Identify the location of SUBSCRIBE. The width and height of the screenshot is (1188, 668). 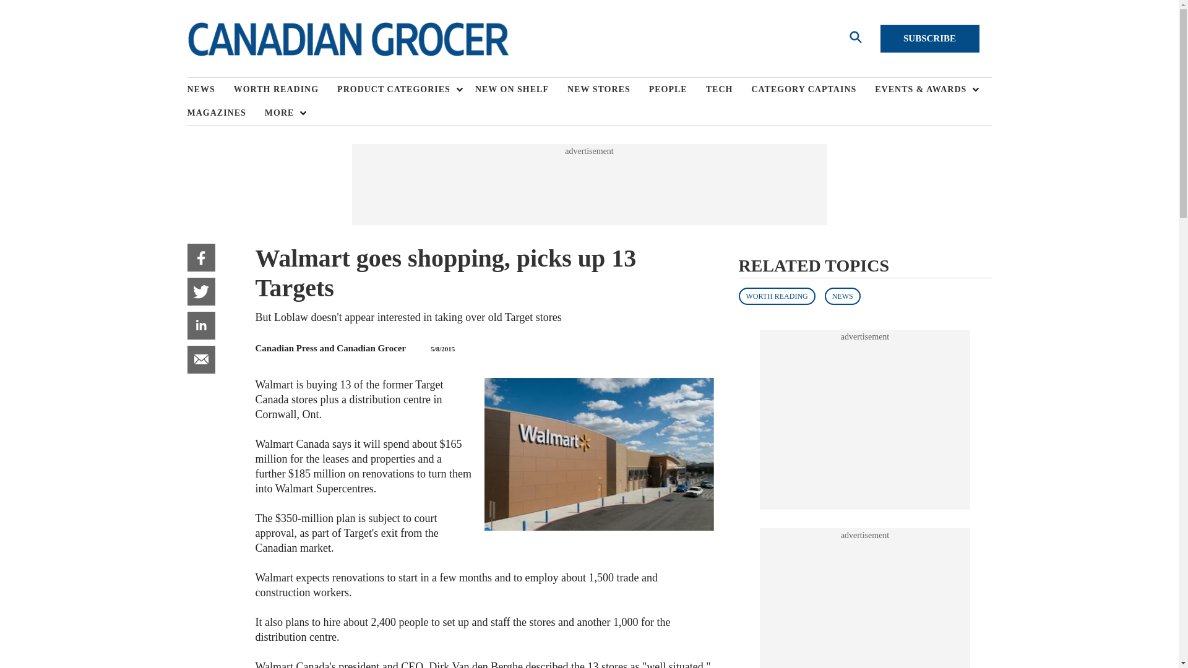
(929, 38).